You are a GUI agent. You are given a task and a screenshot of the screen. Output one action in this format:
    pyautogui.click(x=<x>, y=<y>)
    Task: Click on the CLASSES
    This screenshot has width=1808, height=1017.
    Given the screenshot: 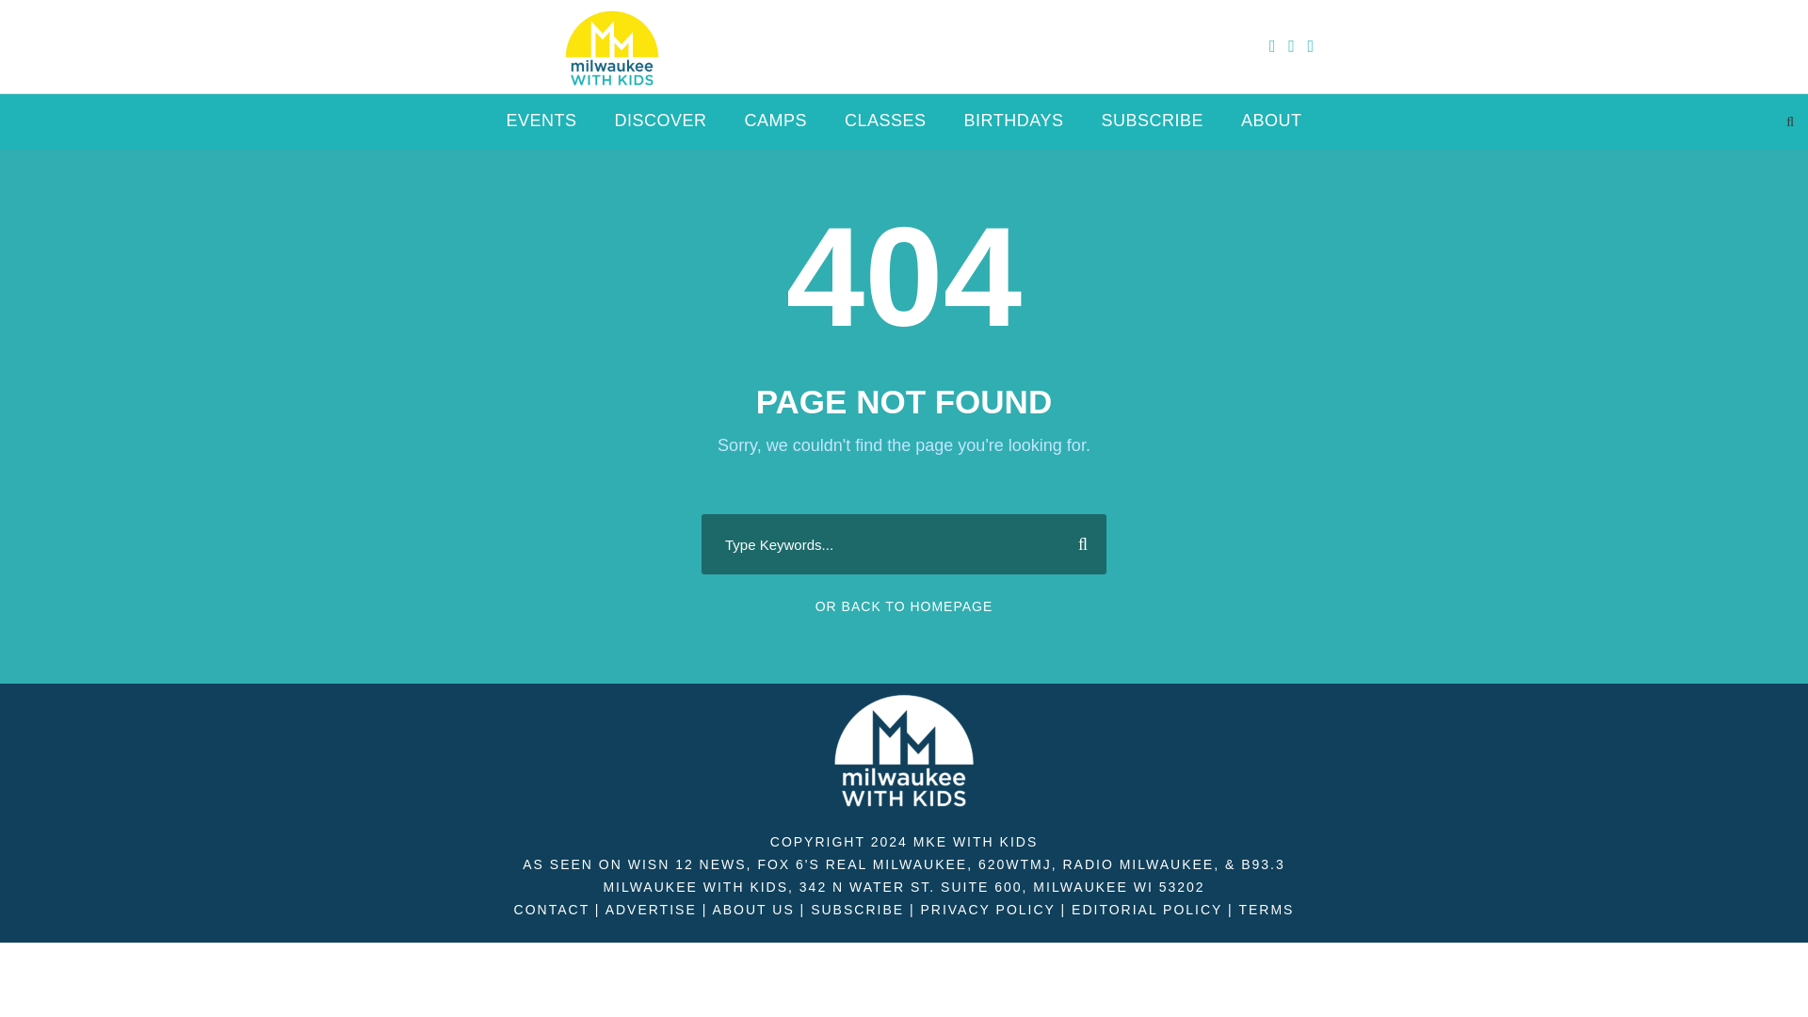 What is the action you would take?
    pyautogui.click(x=885, y=128)
    